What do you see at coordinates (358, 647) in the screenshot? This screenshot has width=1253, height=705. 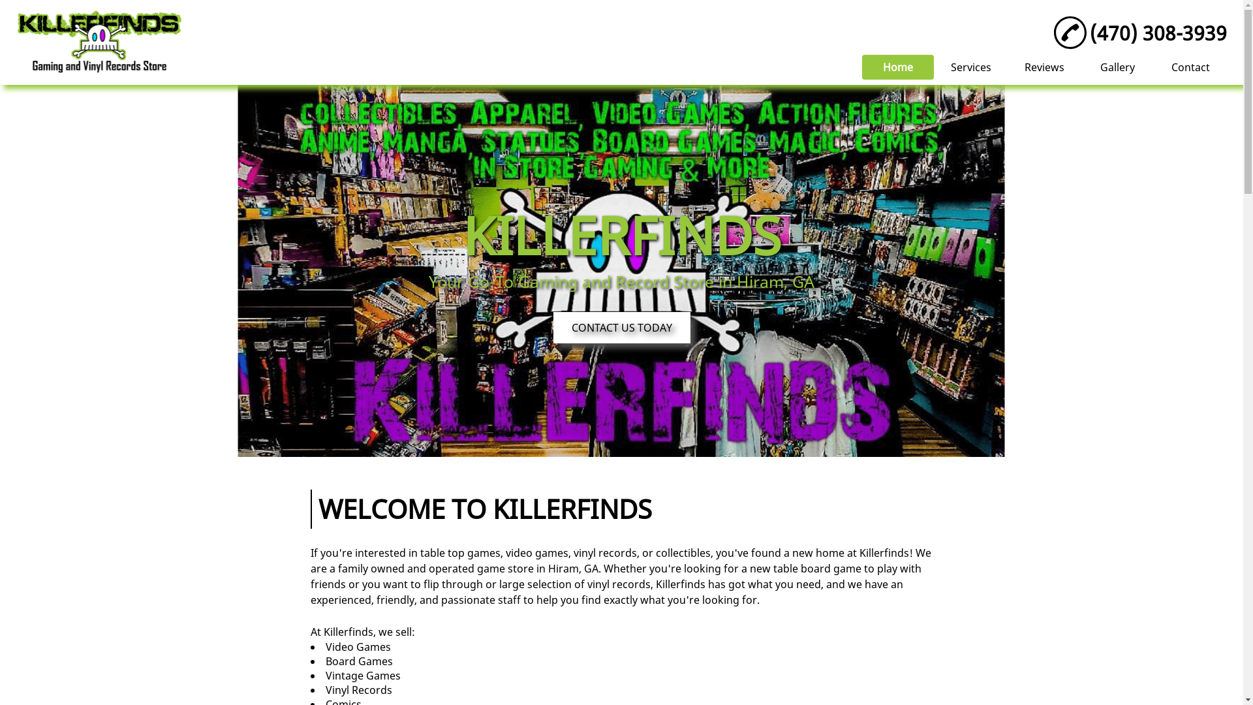 I see `Video Games` at bounding box center [358, 647].